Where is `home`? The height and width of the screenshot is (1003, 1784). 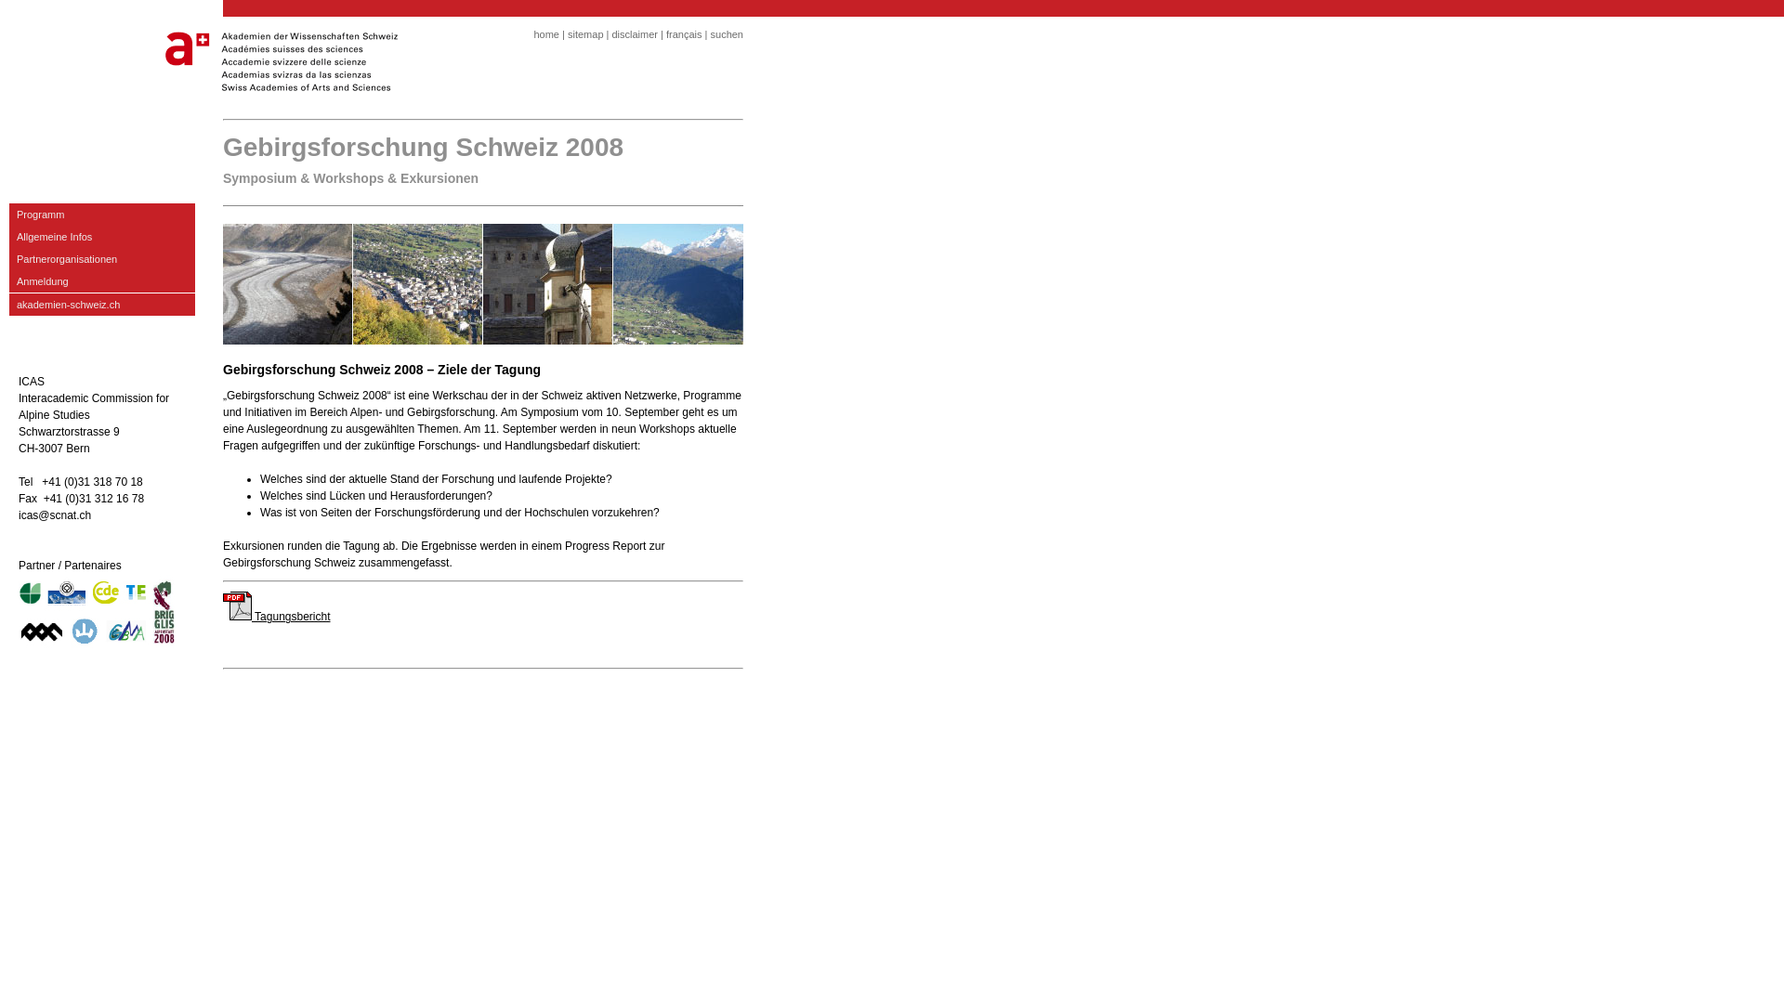 home is located at coordinates (546, 34).